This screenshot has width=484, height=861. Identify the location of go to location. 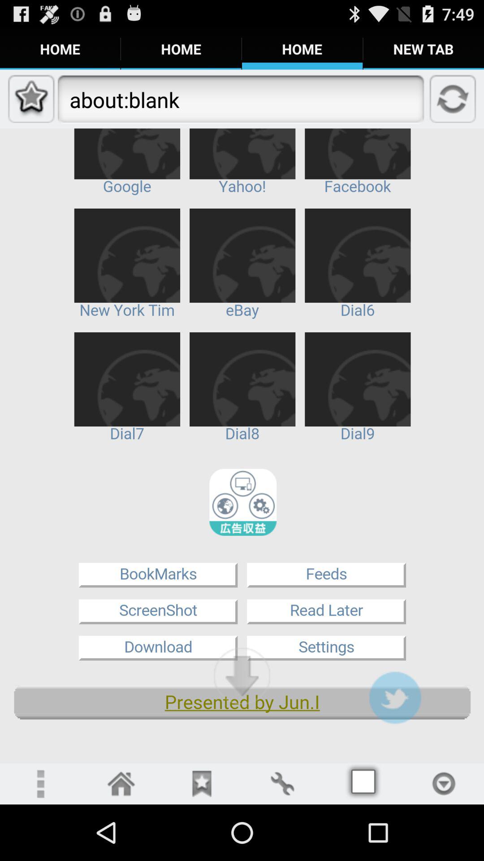
(444, 784).